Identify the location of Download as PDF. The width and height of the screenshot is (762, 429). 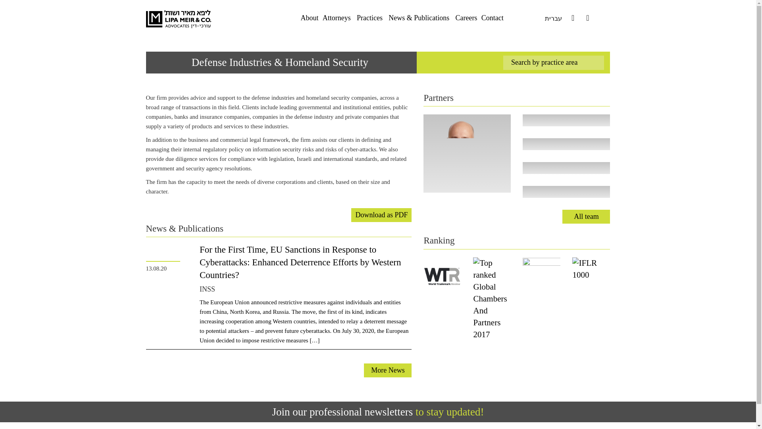
(381, 215).